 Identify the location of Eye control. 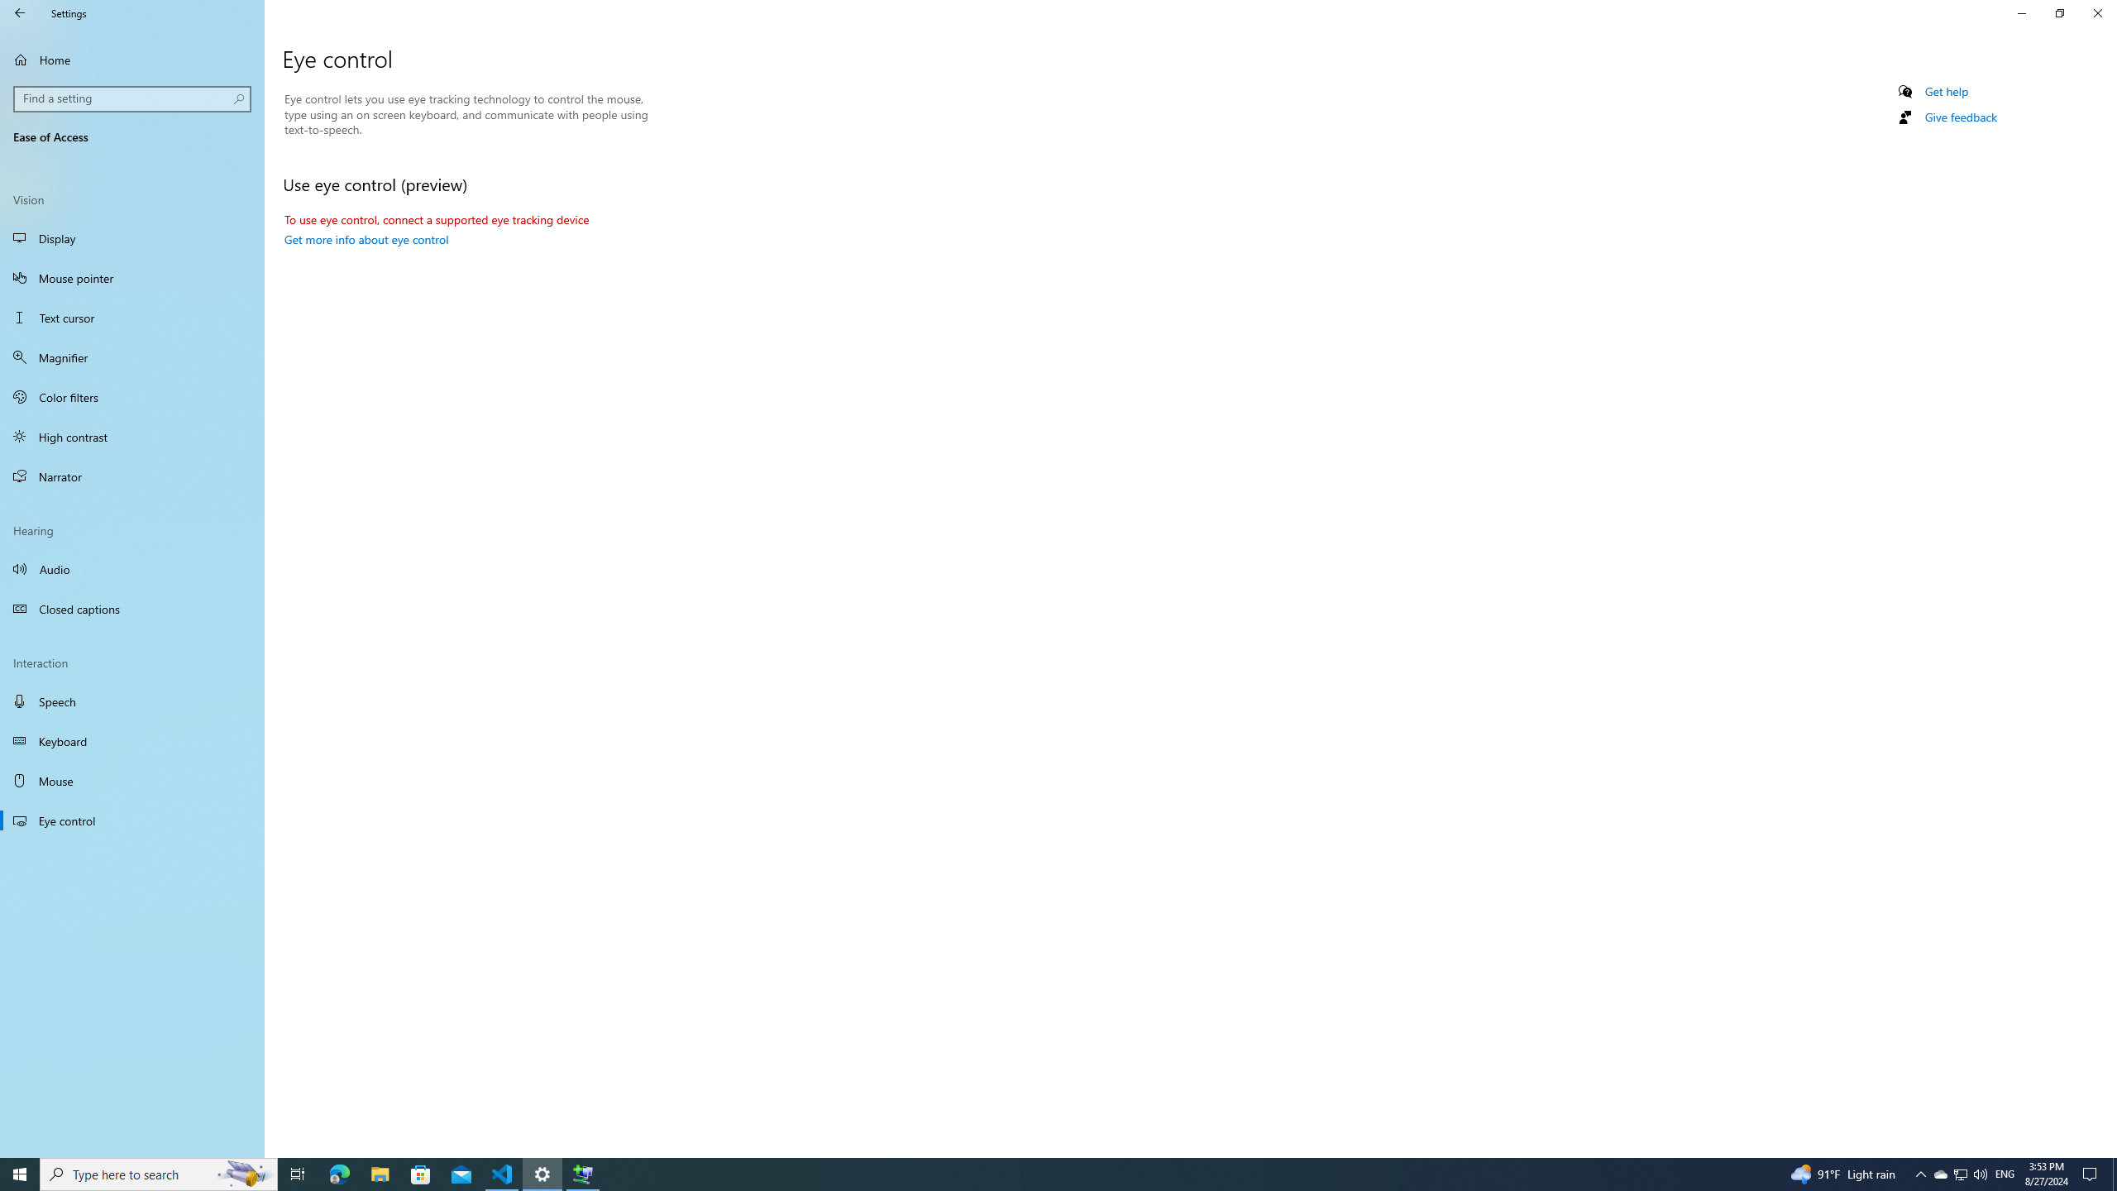
(132, 820).